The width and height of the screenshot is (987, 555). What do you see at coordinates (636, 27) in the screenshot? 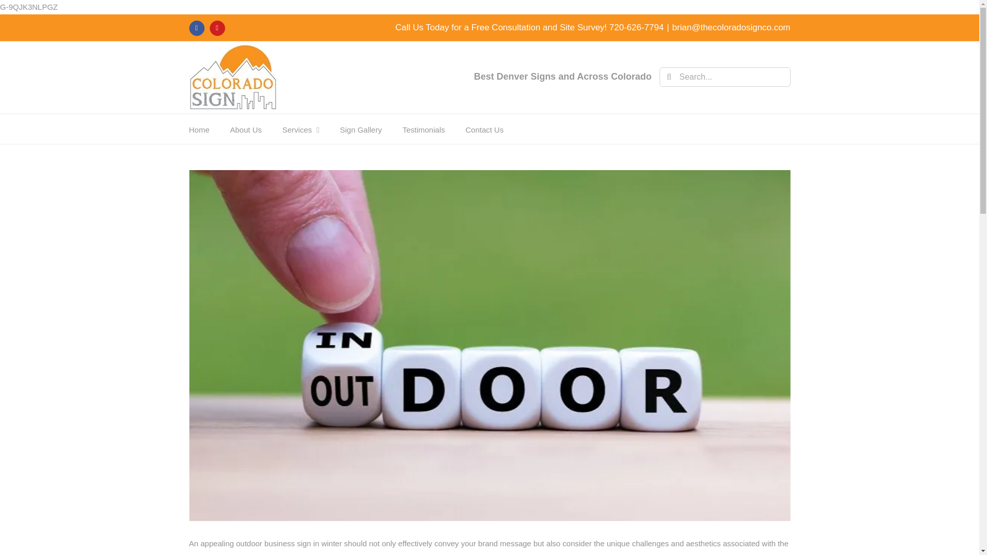
I see `720-626-7794` at bounding box center [636, 27].